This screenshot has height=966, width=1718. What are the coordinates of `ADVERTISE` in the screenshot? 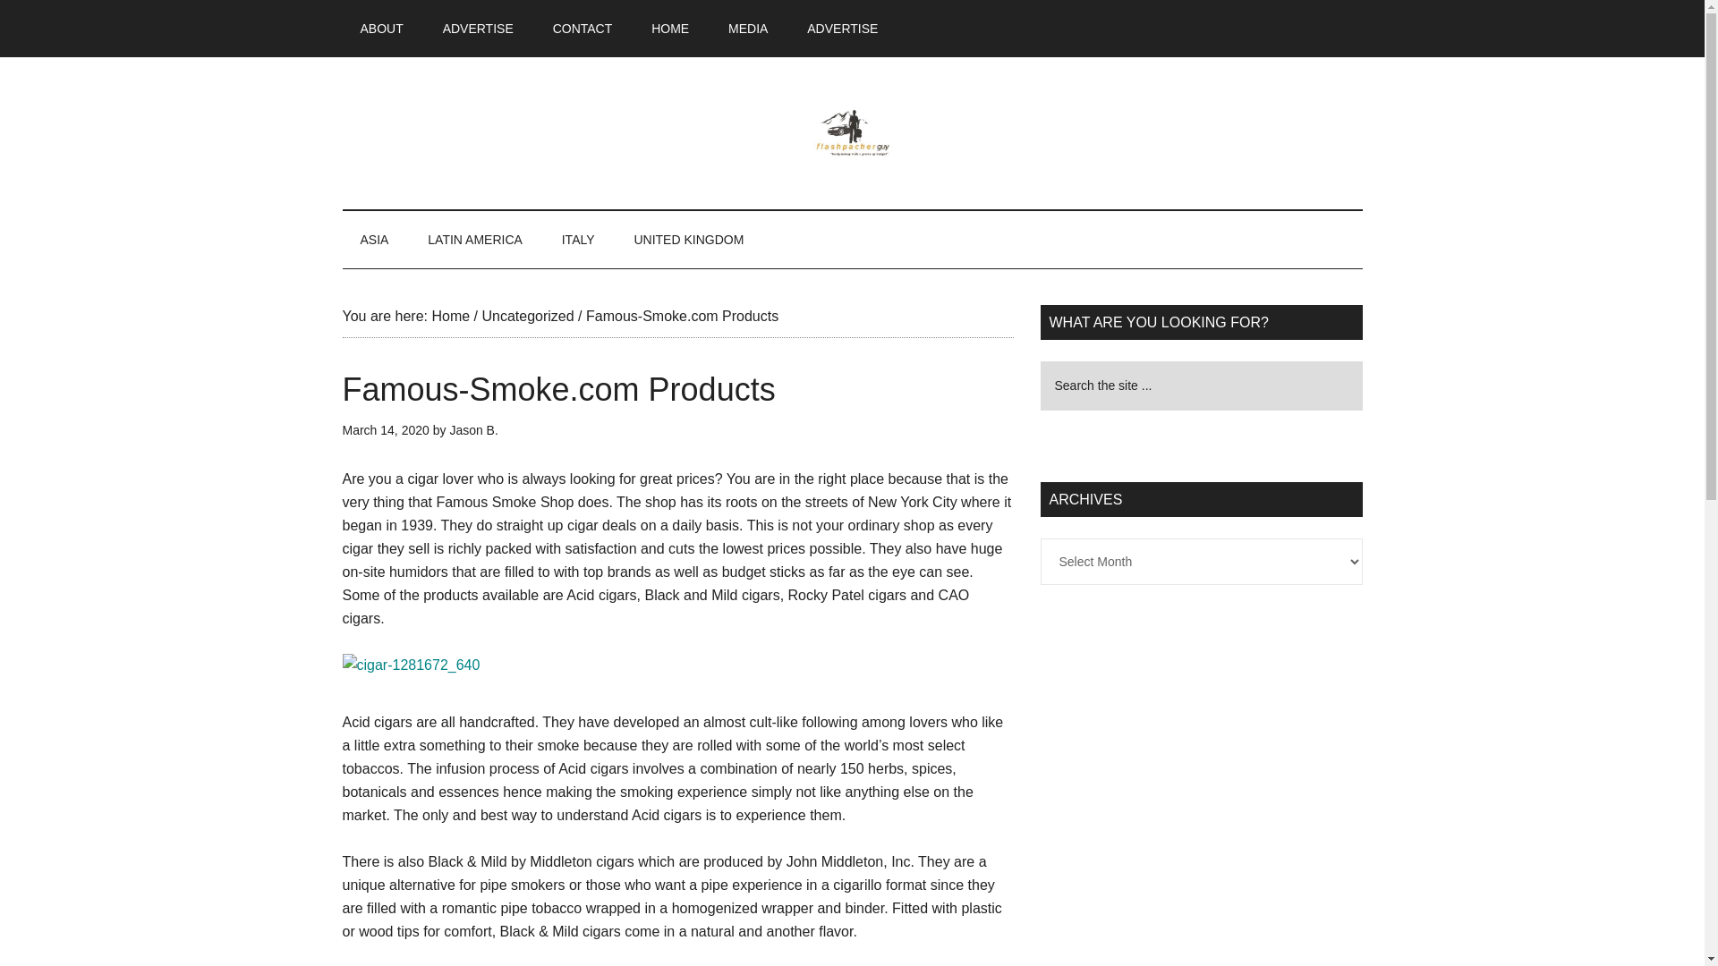 It's located at (841, 29).